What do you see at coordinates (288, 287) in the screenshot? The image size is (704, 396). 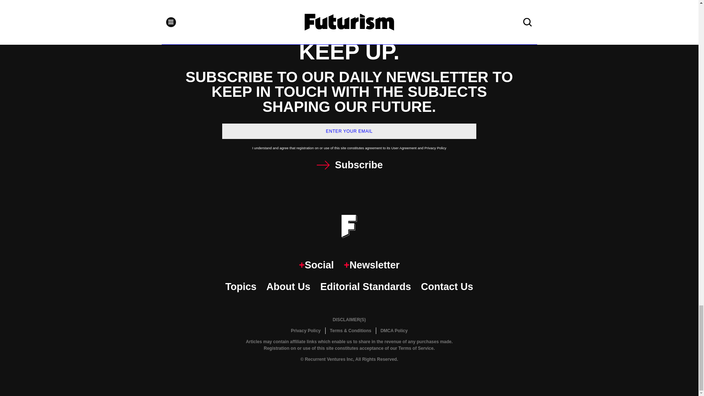 I see `About Us` at bounding box center [288, 287].